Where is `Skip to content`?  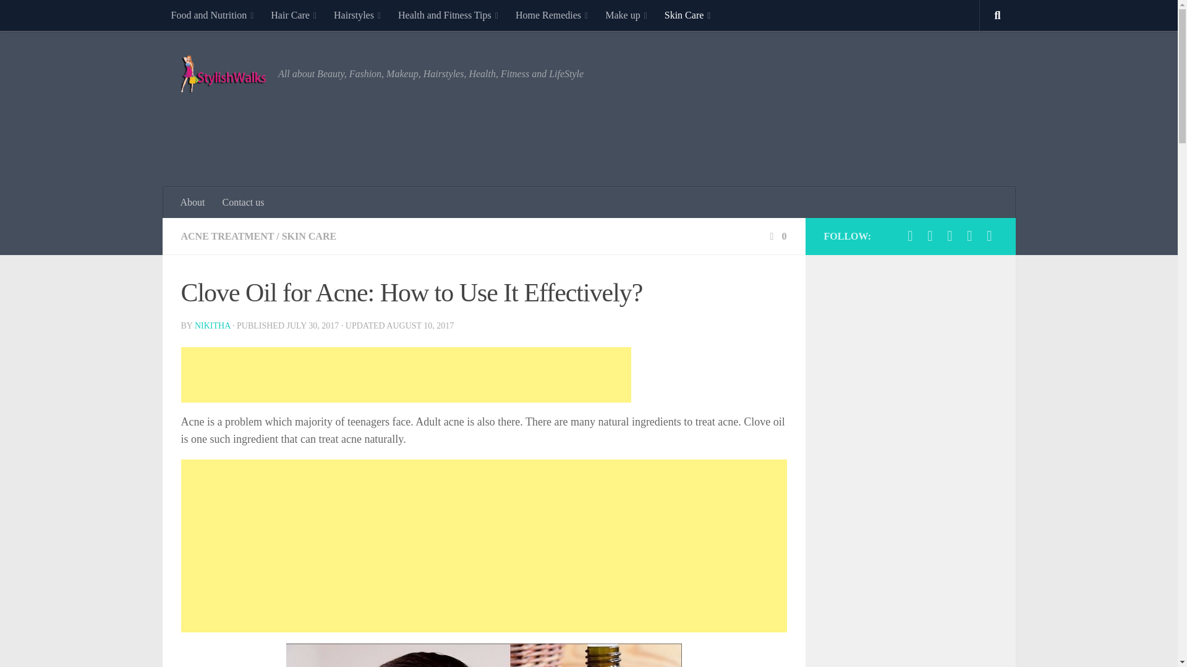
Skip to content is located at coordinates (48, 17).